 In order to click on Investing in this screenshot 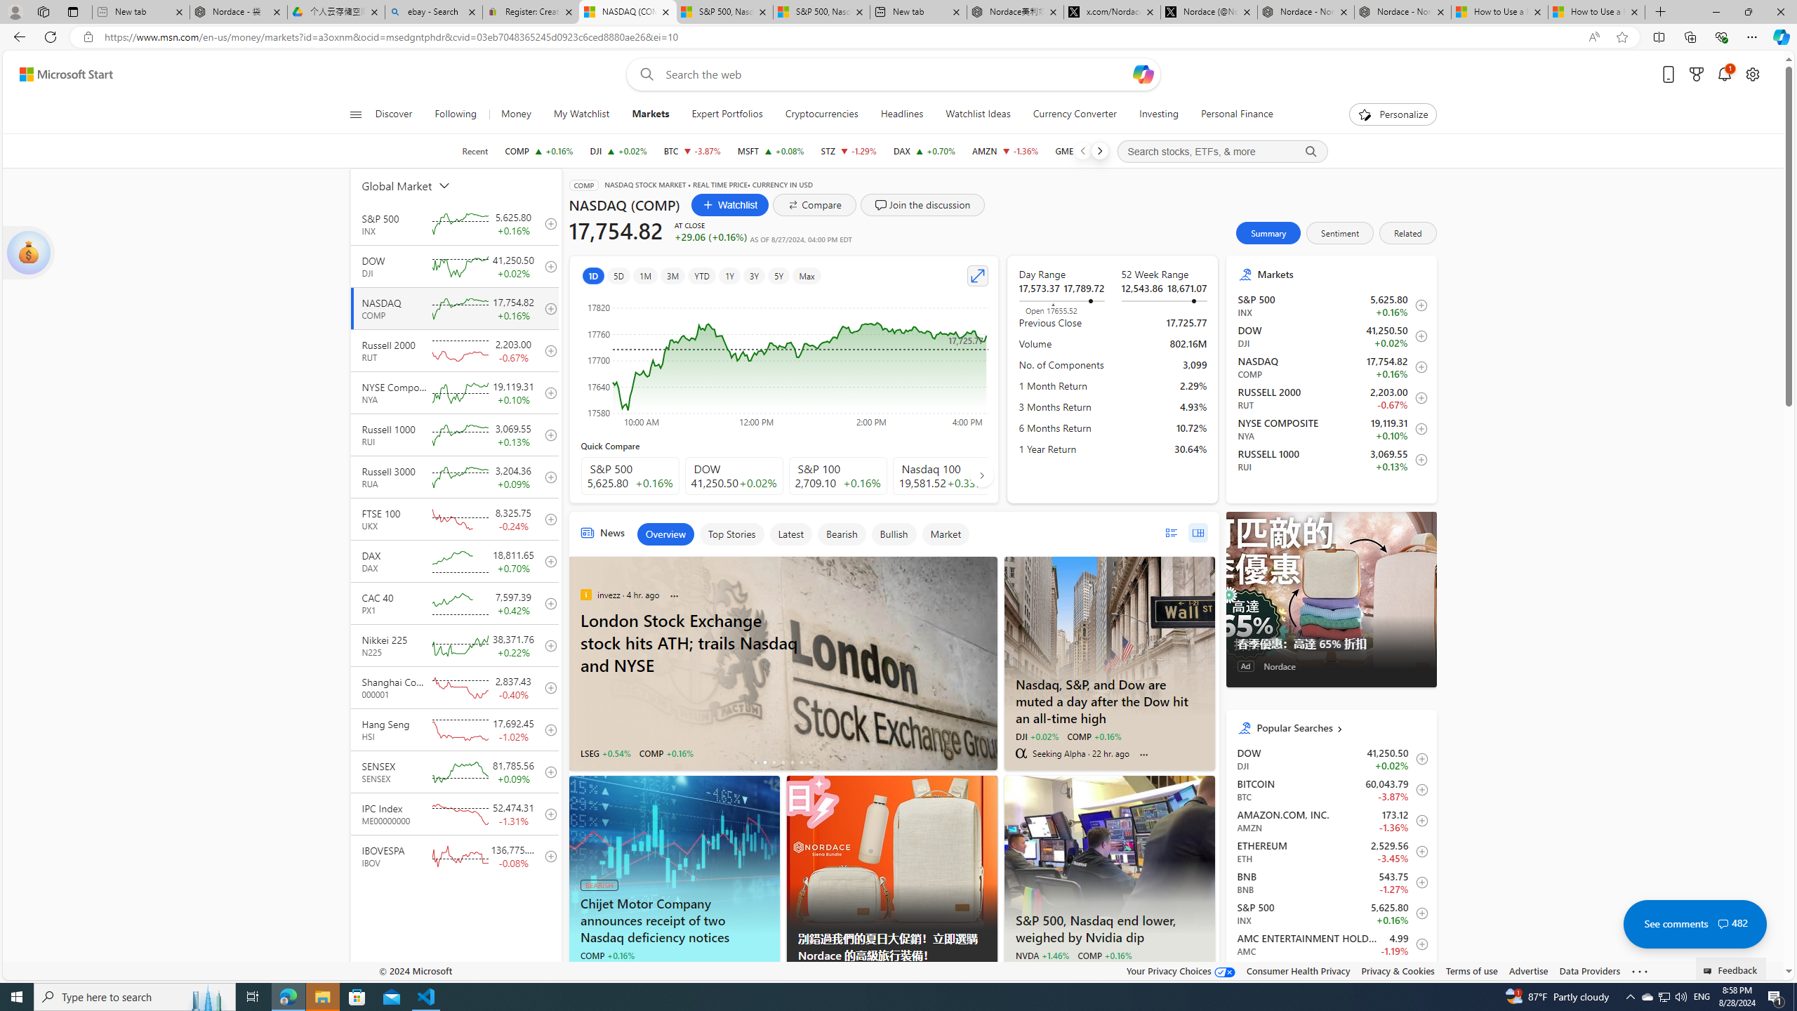, I will do `click(1159, 114)`.